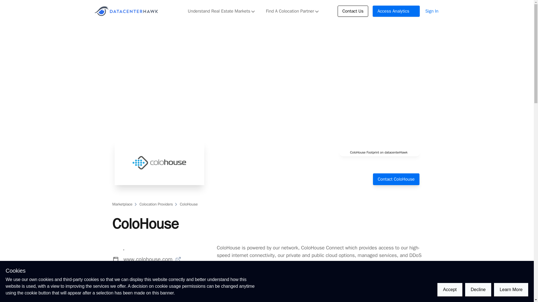  Describe the element at coordinates (221, 11) in the screenshot. I see `Understand Real Estate Markets` at that location.